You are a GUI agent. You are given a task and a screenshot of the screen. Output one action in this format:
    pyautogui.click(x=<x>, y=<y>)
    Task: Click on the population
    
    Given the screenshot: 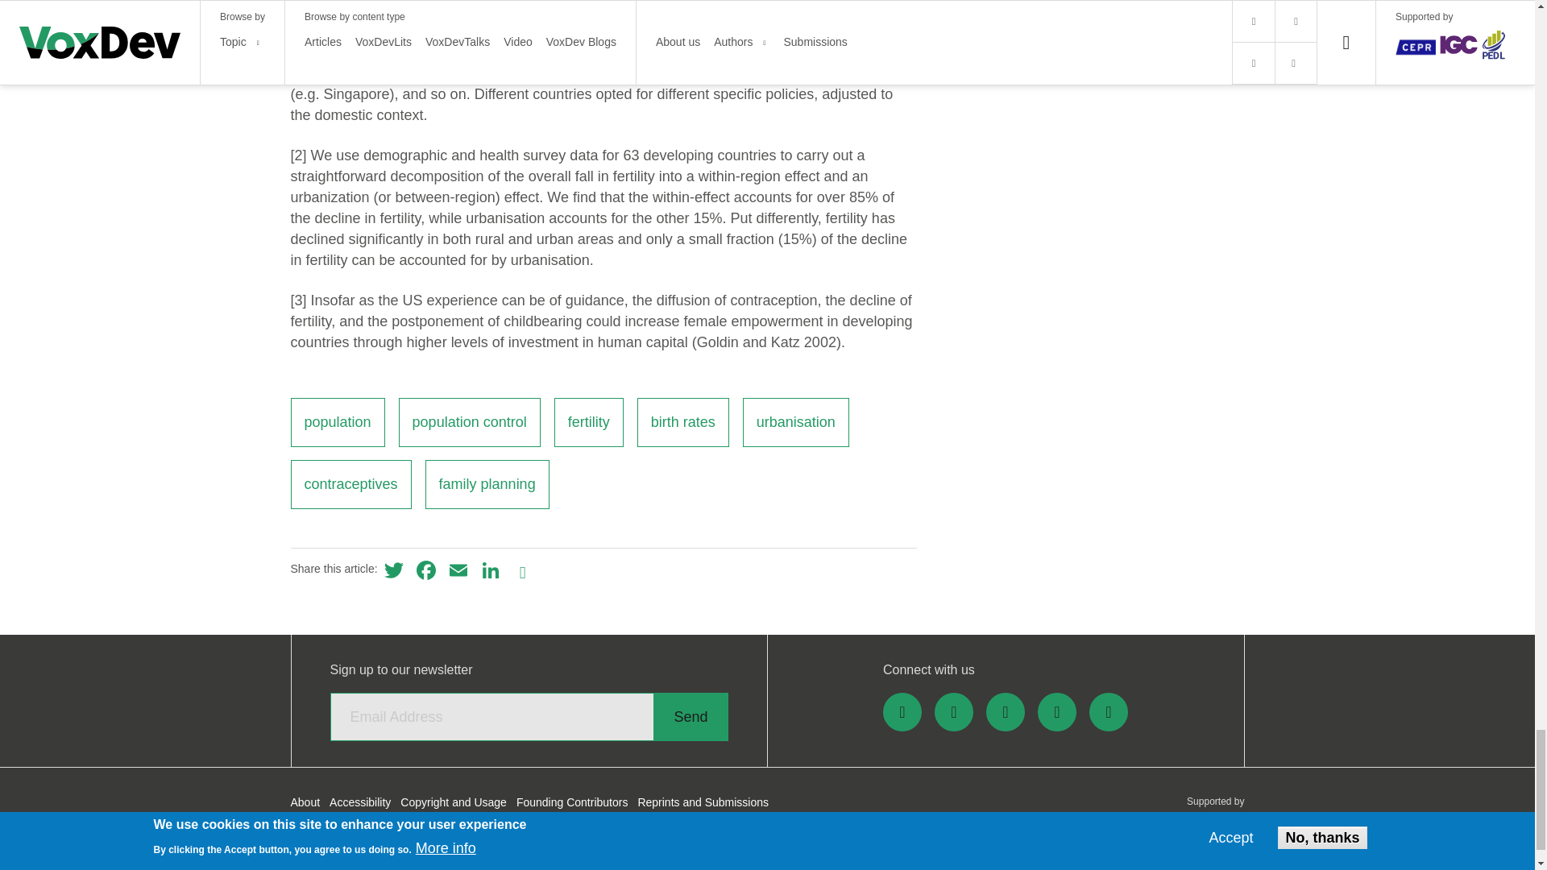 What is the action you would take?
    pyautogui.click(x=337, y=422)
    